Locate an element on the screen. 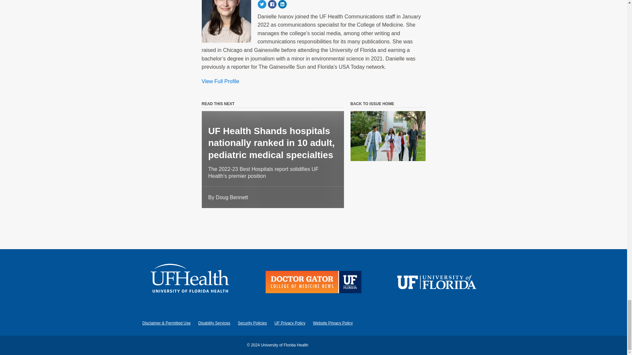 The height and width of the screenshot is (355, 632). Website Privacy Policy is located at coordinates (332, 323).